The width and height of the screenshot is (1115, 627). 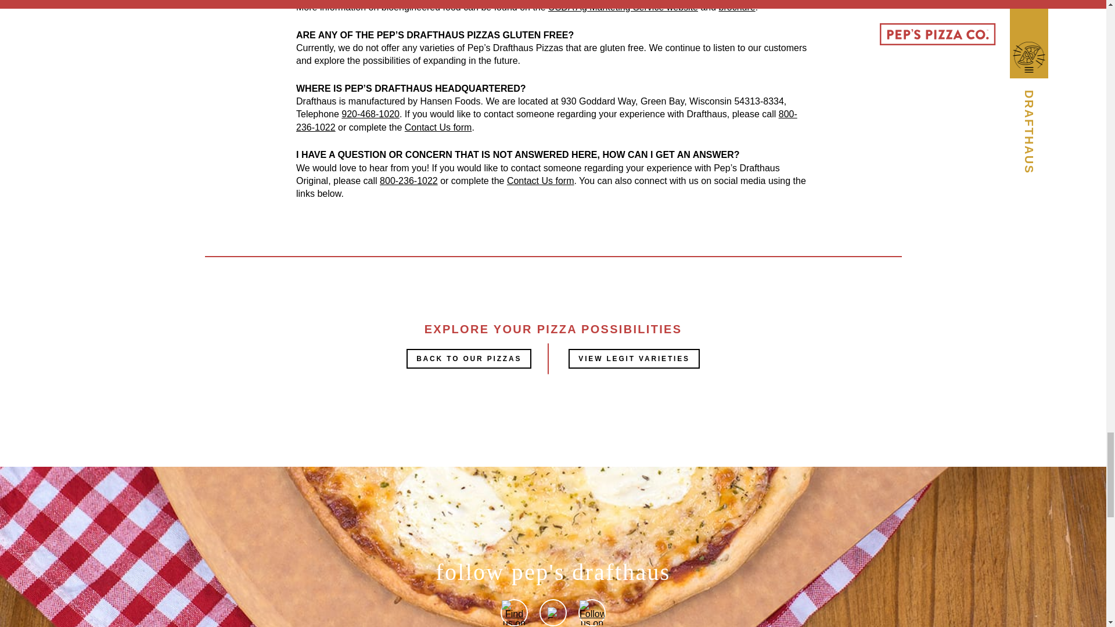 What do you see at coordinates (553, 612) in the screenshot?
I see `Follow us on Twitter` at bounding box center [553, 612].